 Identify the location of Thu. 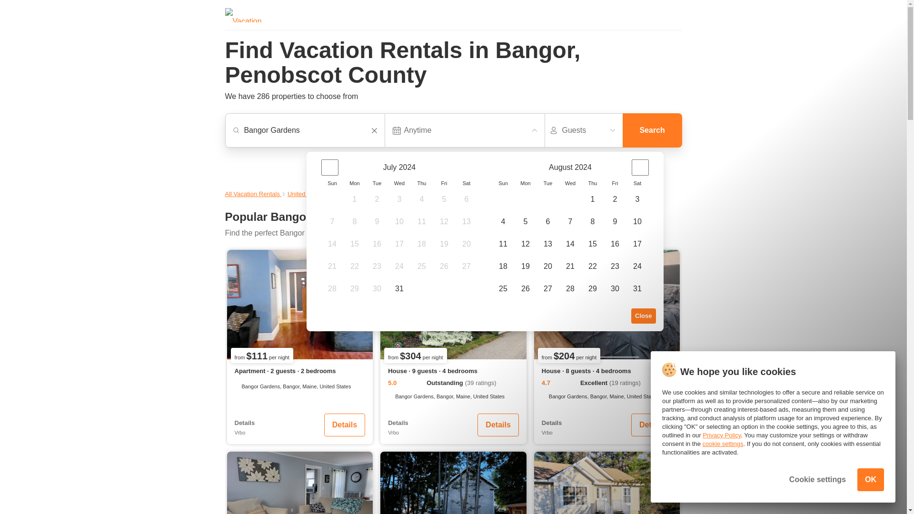
(593, 183).